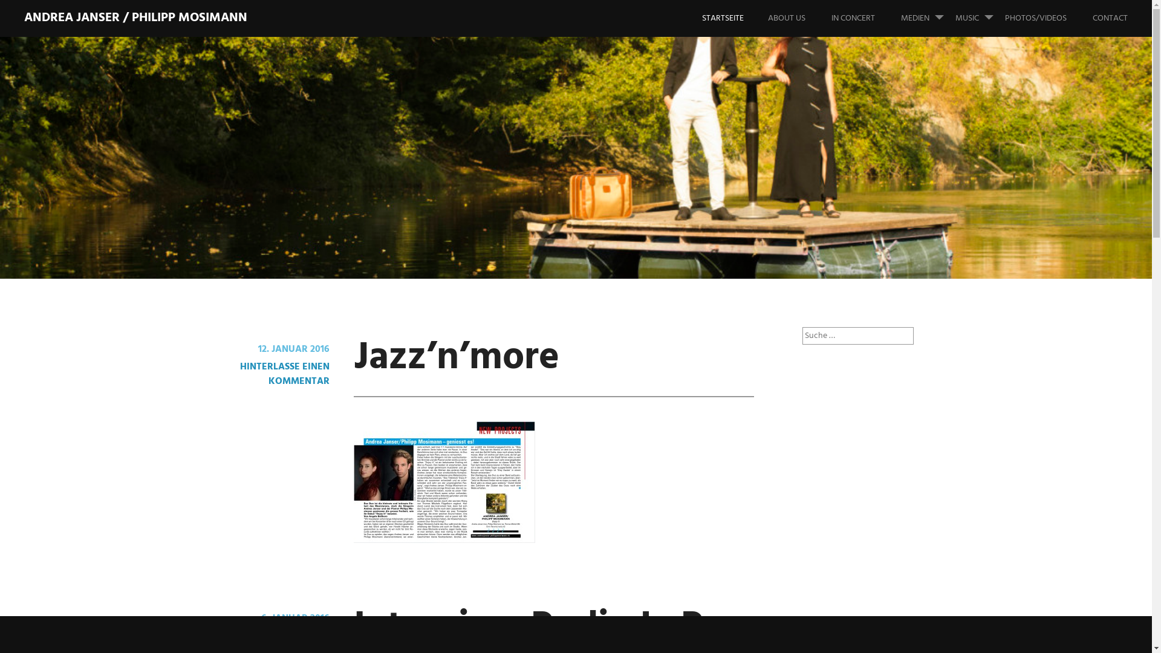 The width and height of the screenshot is (1161, 653). Describe the element at coordinates (1122, 18) in the screenshot. I see `CONTACT` at that location.